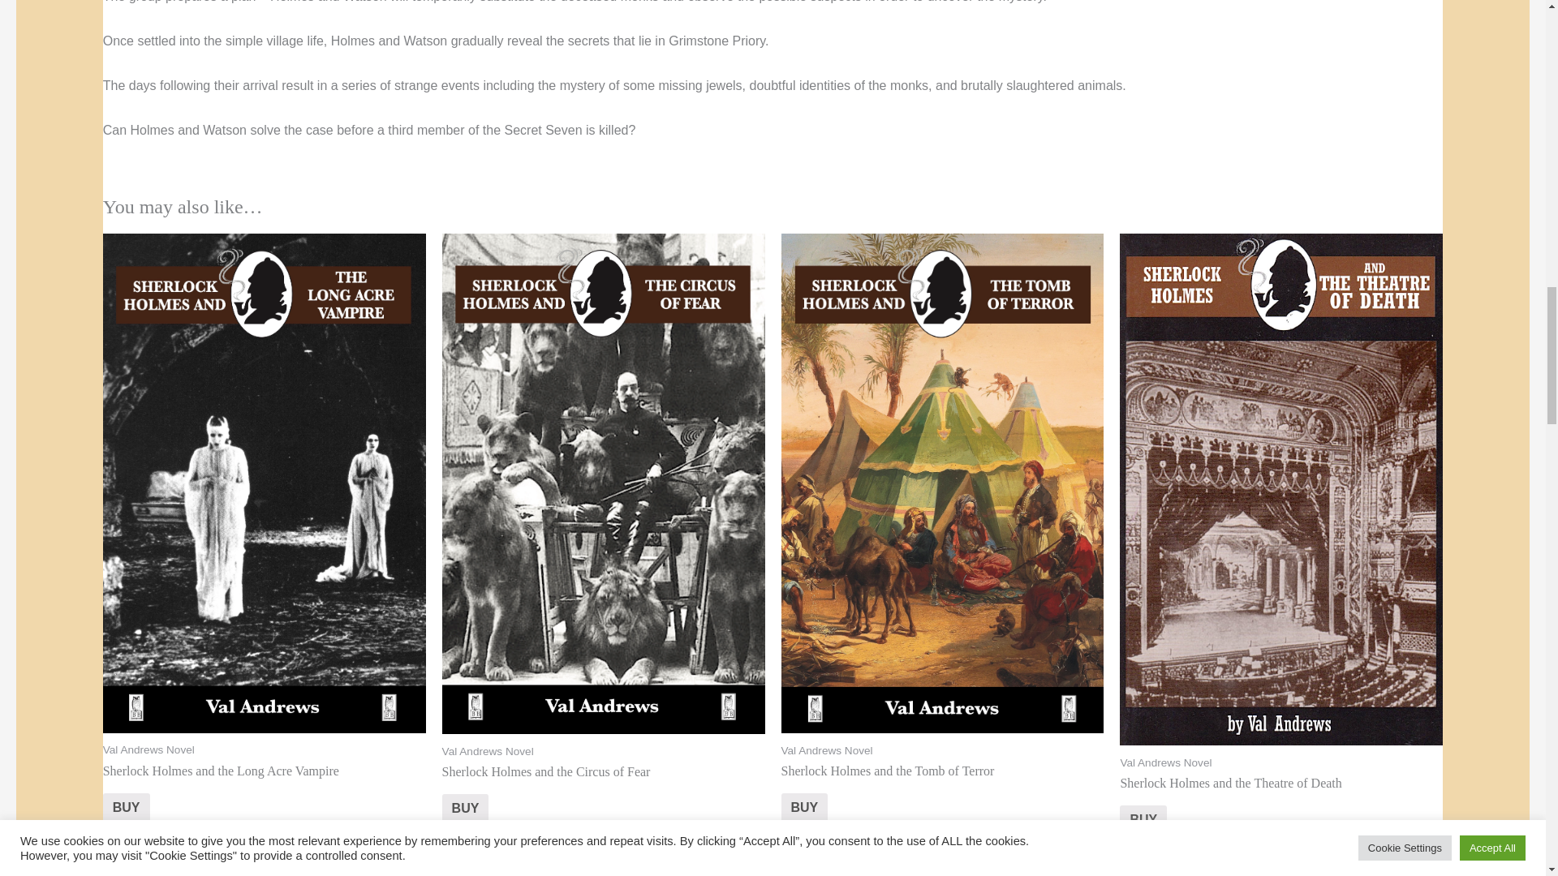 The image size is (1558, 876). I want to click on BUY, so click(803, 808).